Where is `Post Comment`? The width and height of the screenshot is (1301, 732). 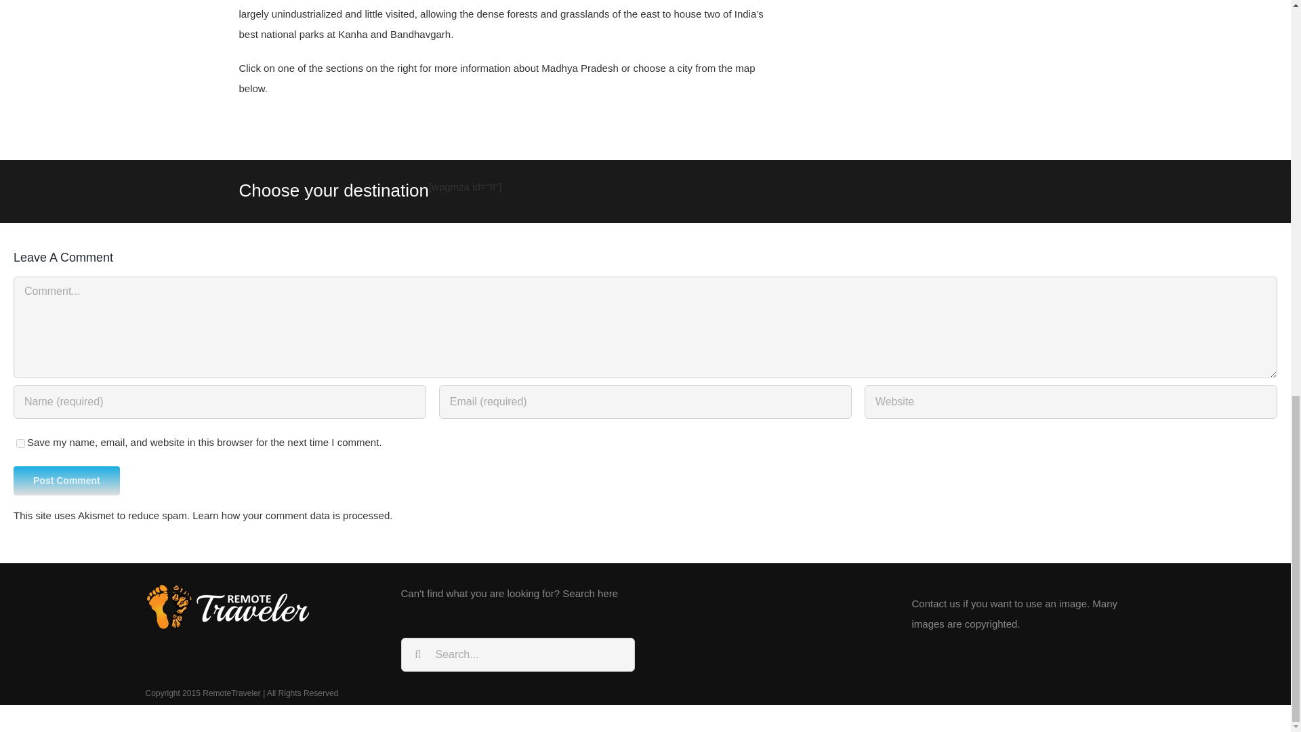
Post Comment is located at coordinates (66, 481).